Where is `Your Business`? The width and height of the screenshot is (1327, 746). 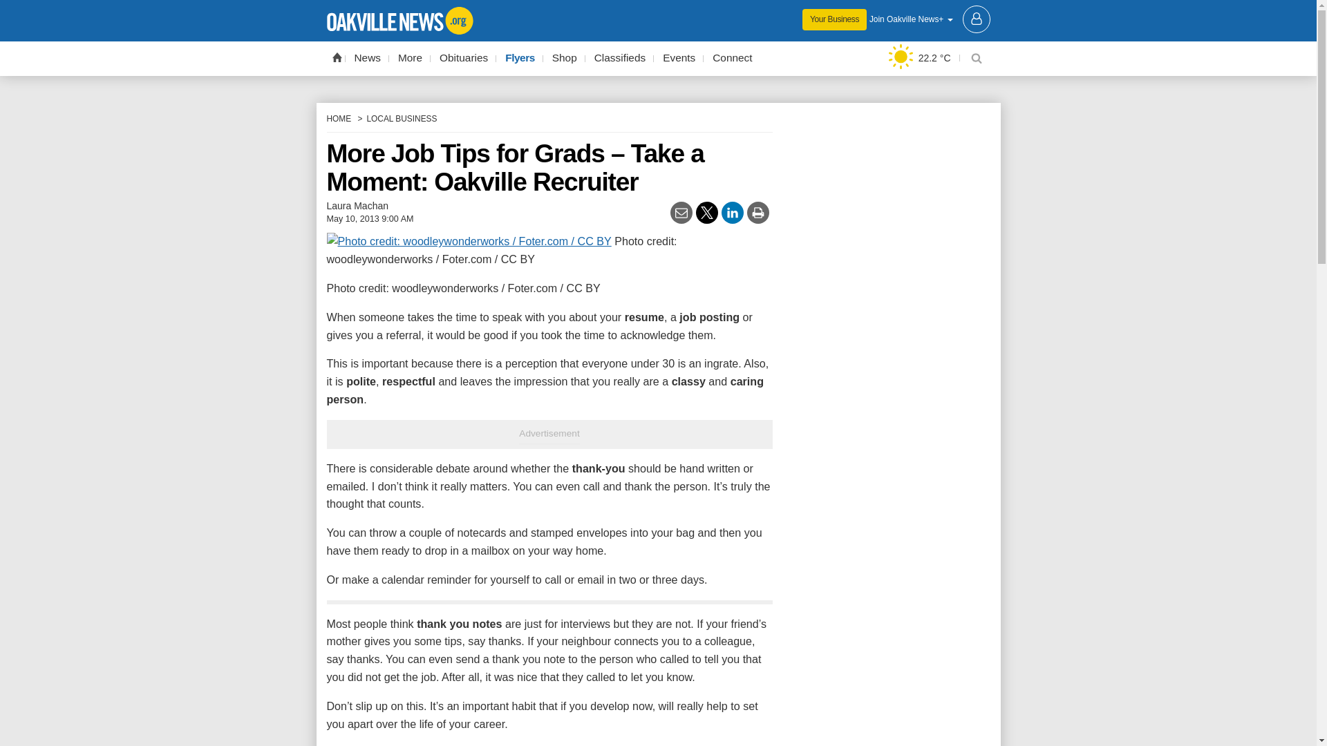
Your Business is located at coordinates (834, 19).